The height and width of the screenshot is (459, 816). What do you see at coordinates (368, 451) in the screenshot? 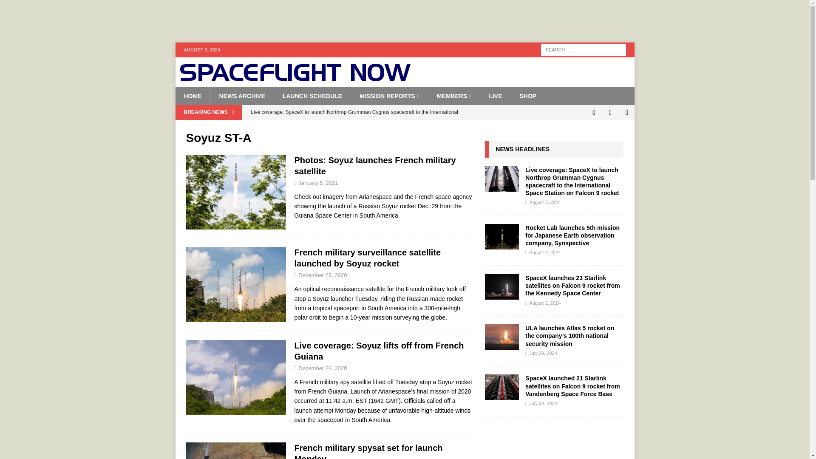
I see `French military spysat set for launch Monday` at bounding box center [368, 451].